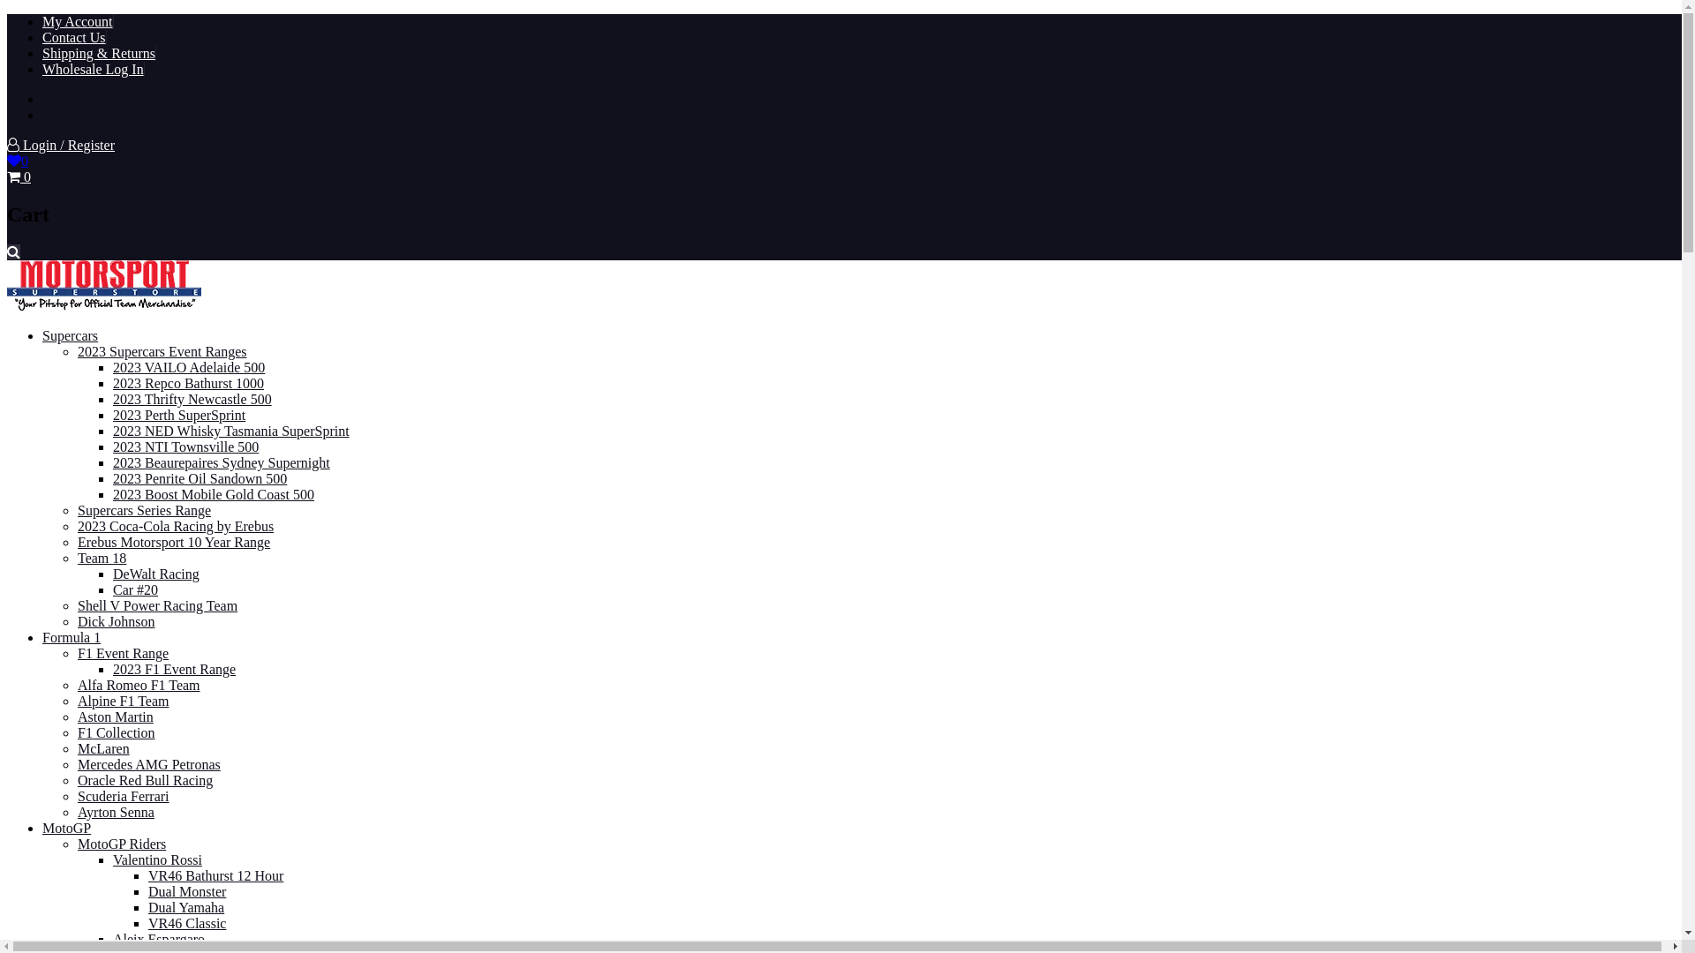  Describe the element at coordinates (157, 859) in the screenshot. I see `Valentino Rossi` at that location.